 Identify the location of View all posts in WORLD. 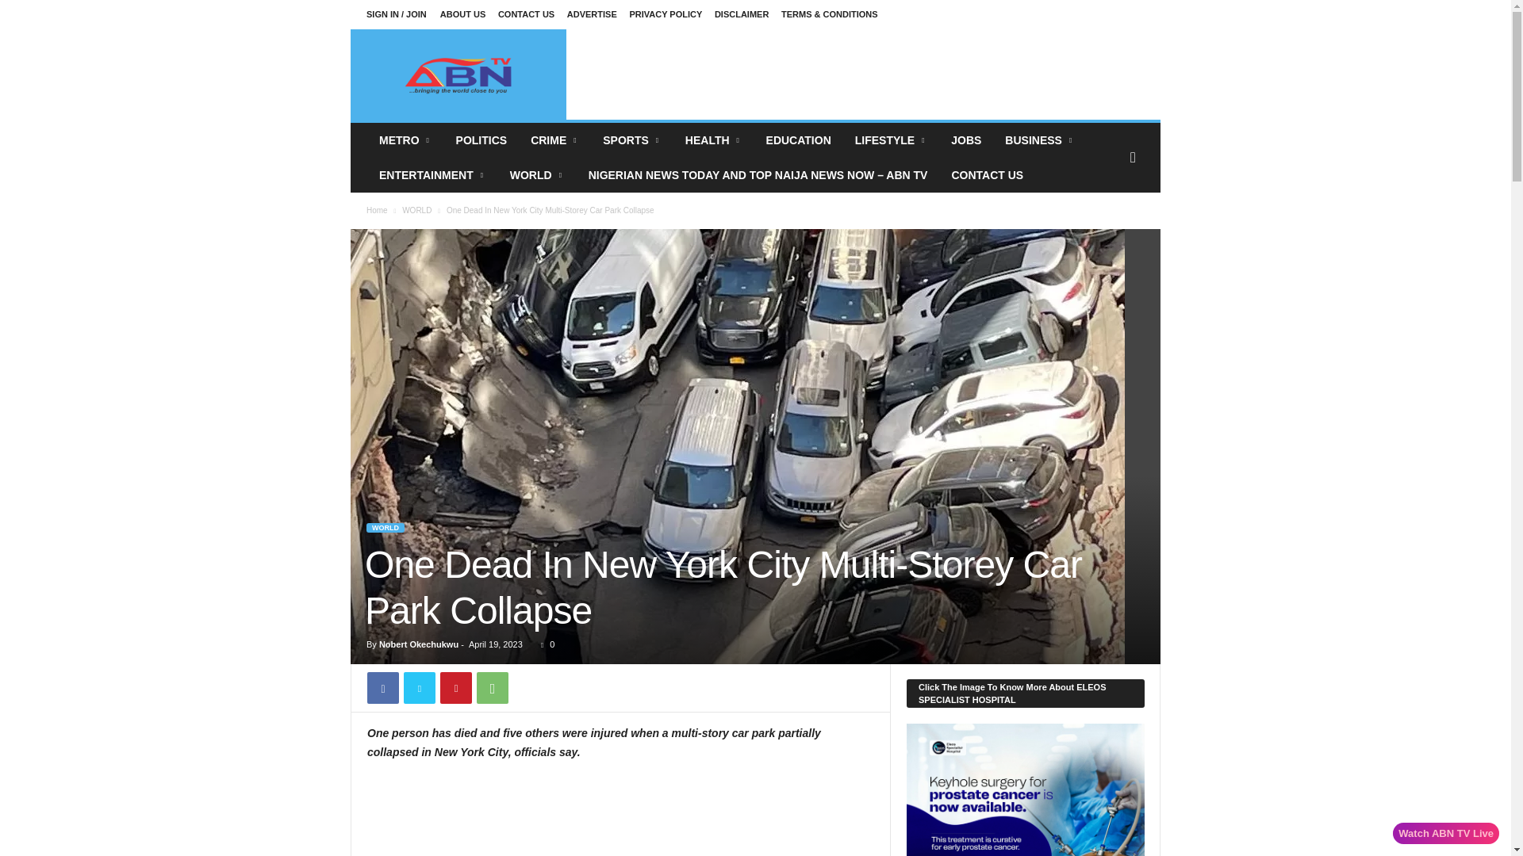
(416, 211).